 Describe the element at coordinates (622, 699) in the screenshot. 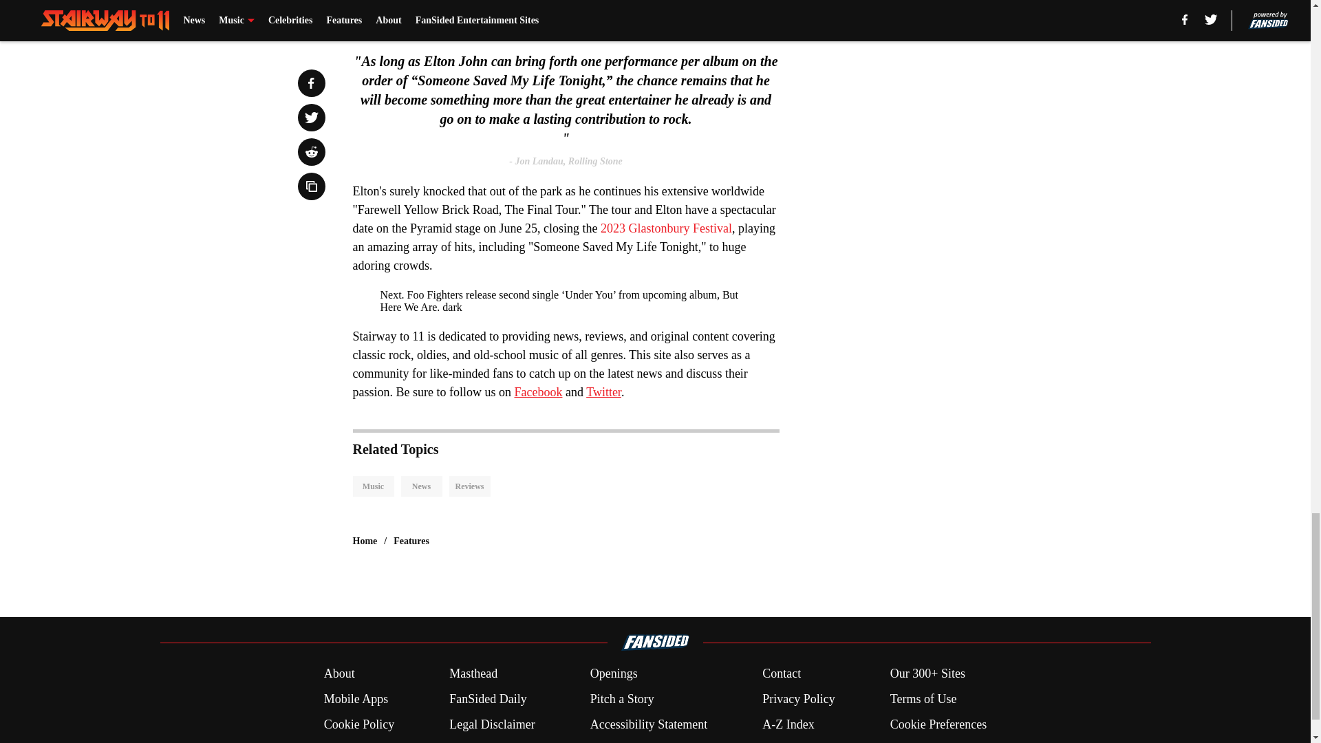

I see `Pitch a Story` at that location.